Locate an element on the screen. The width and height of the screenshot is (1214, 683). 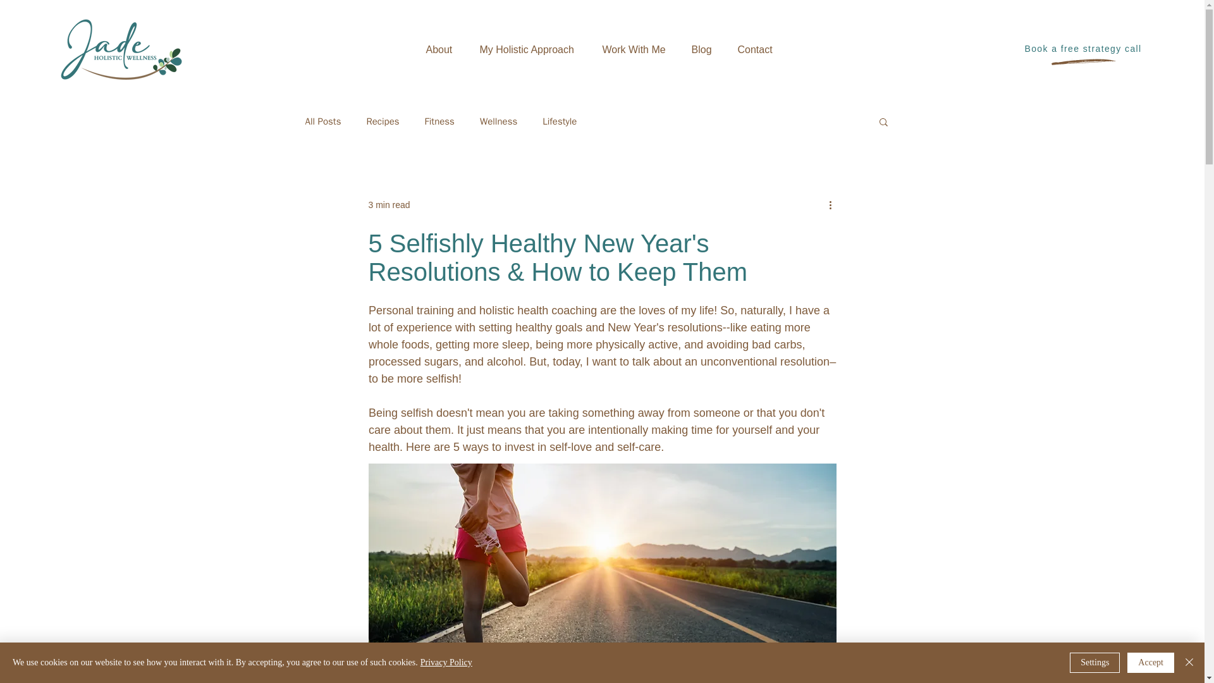
Work With Me is located at coordinates (637, 49).